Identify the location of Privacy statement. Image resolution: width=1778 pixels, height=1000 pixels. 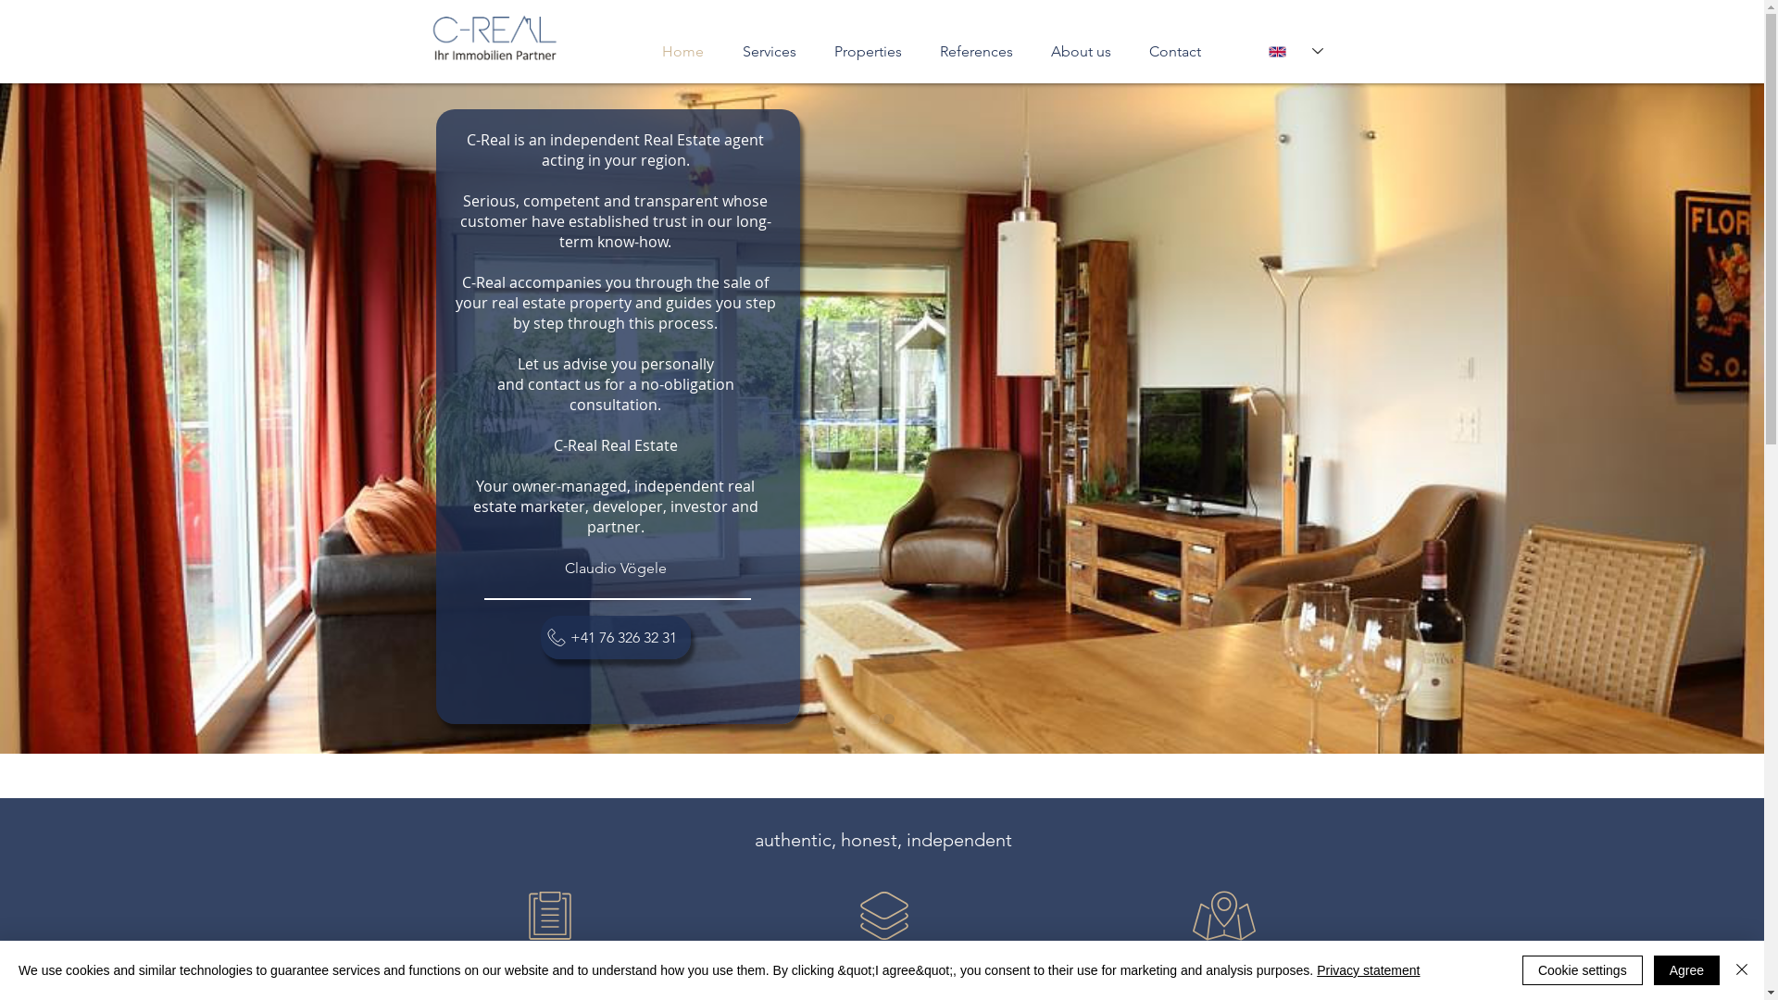
(1369, 970).